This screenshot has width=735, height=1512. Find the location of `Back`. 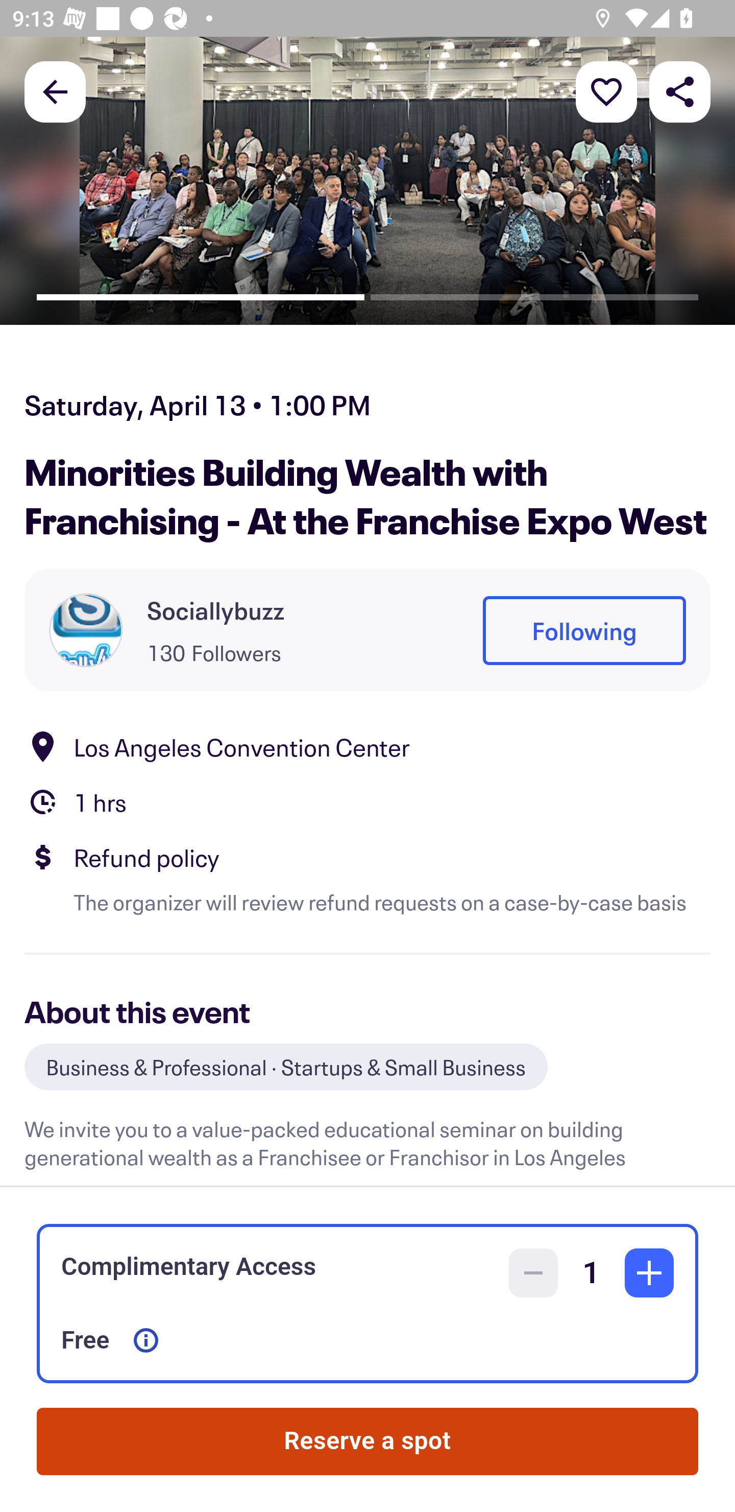

Back is located at coordinates (55, 91).